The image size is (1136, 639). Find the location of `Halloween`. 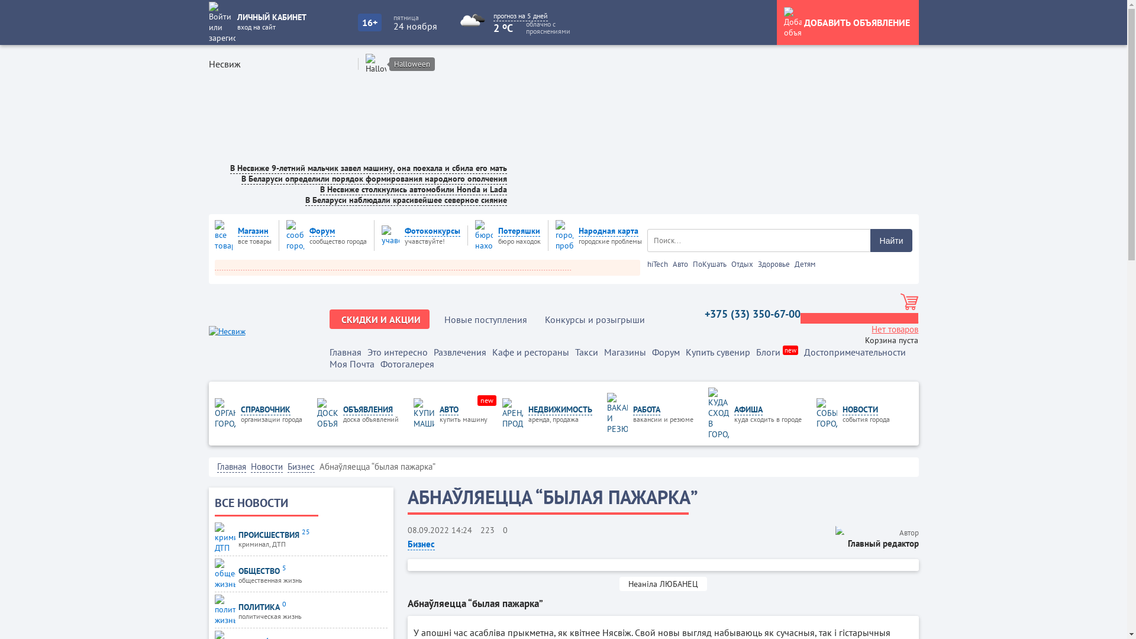

Halloween is located at coordinates (412, 64).